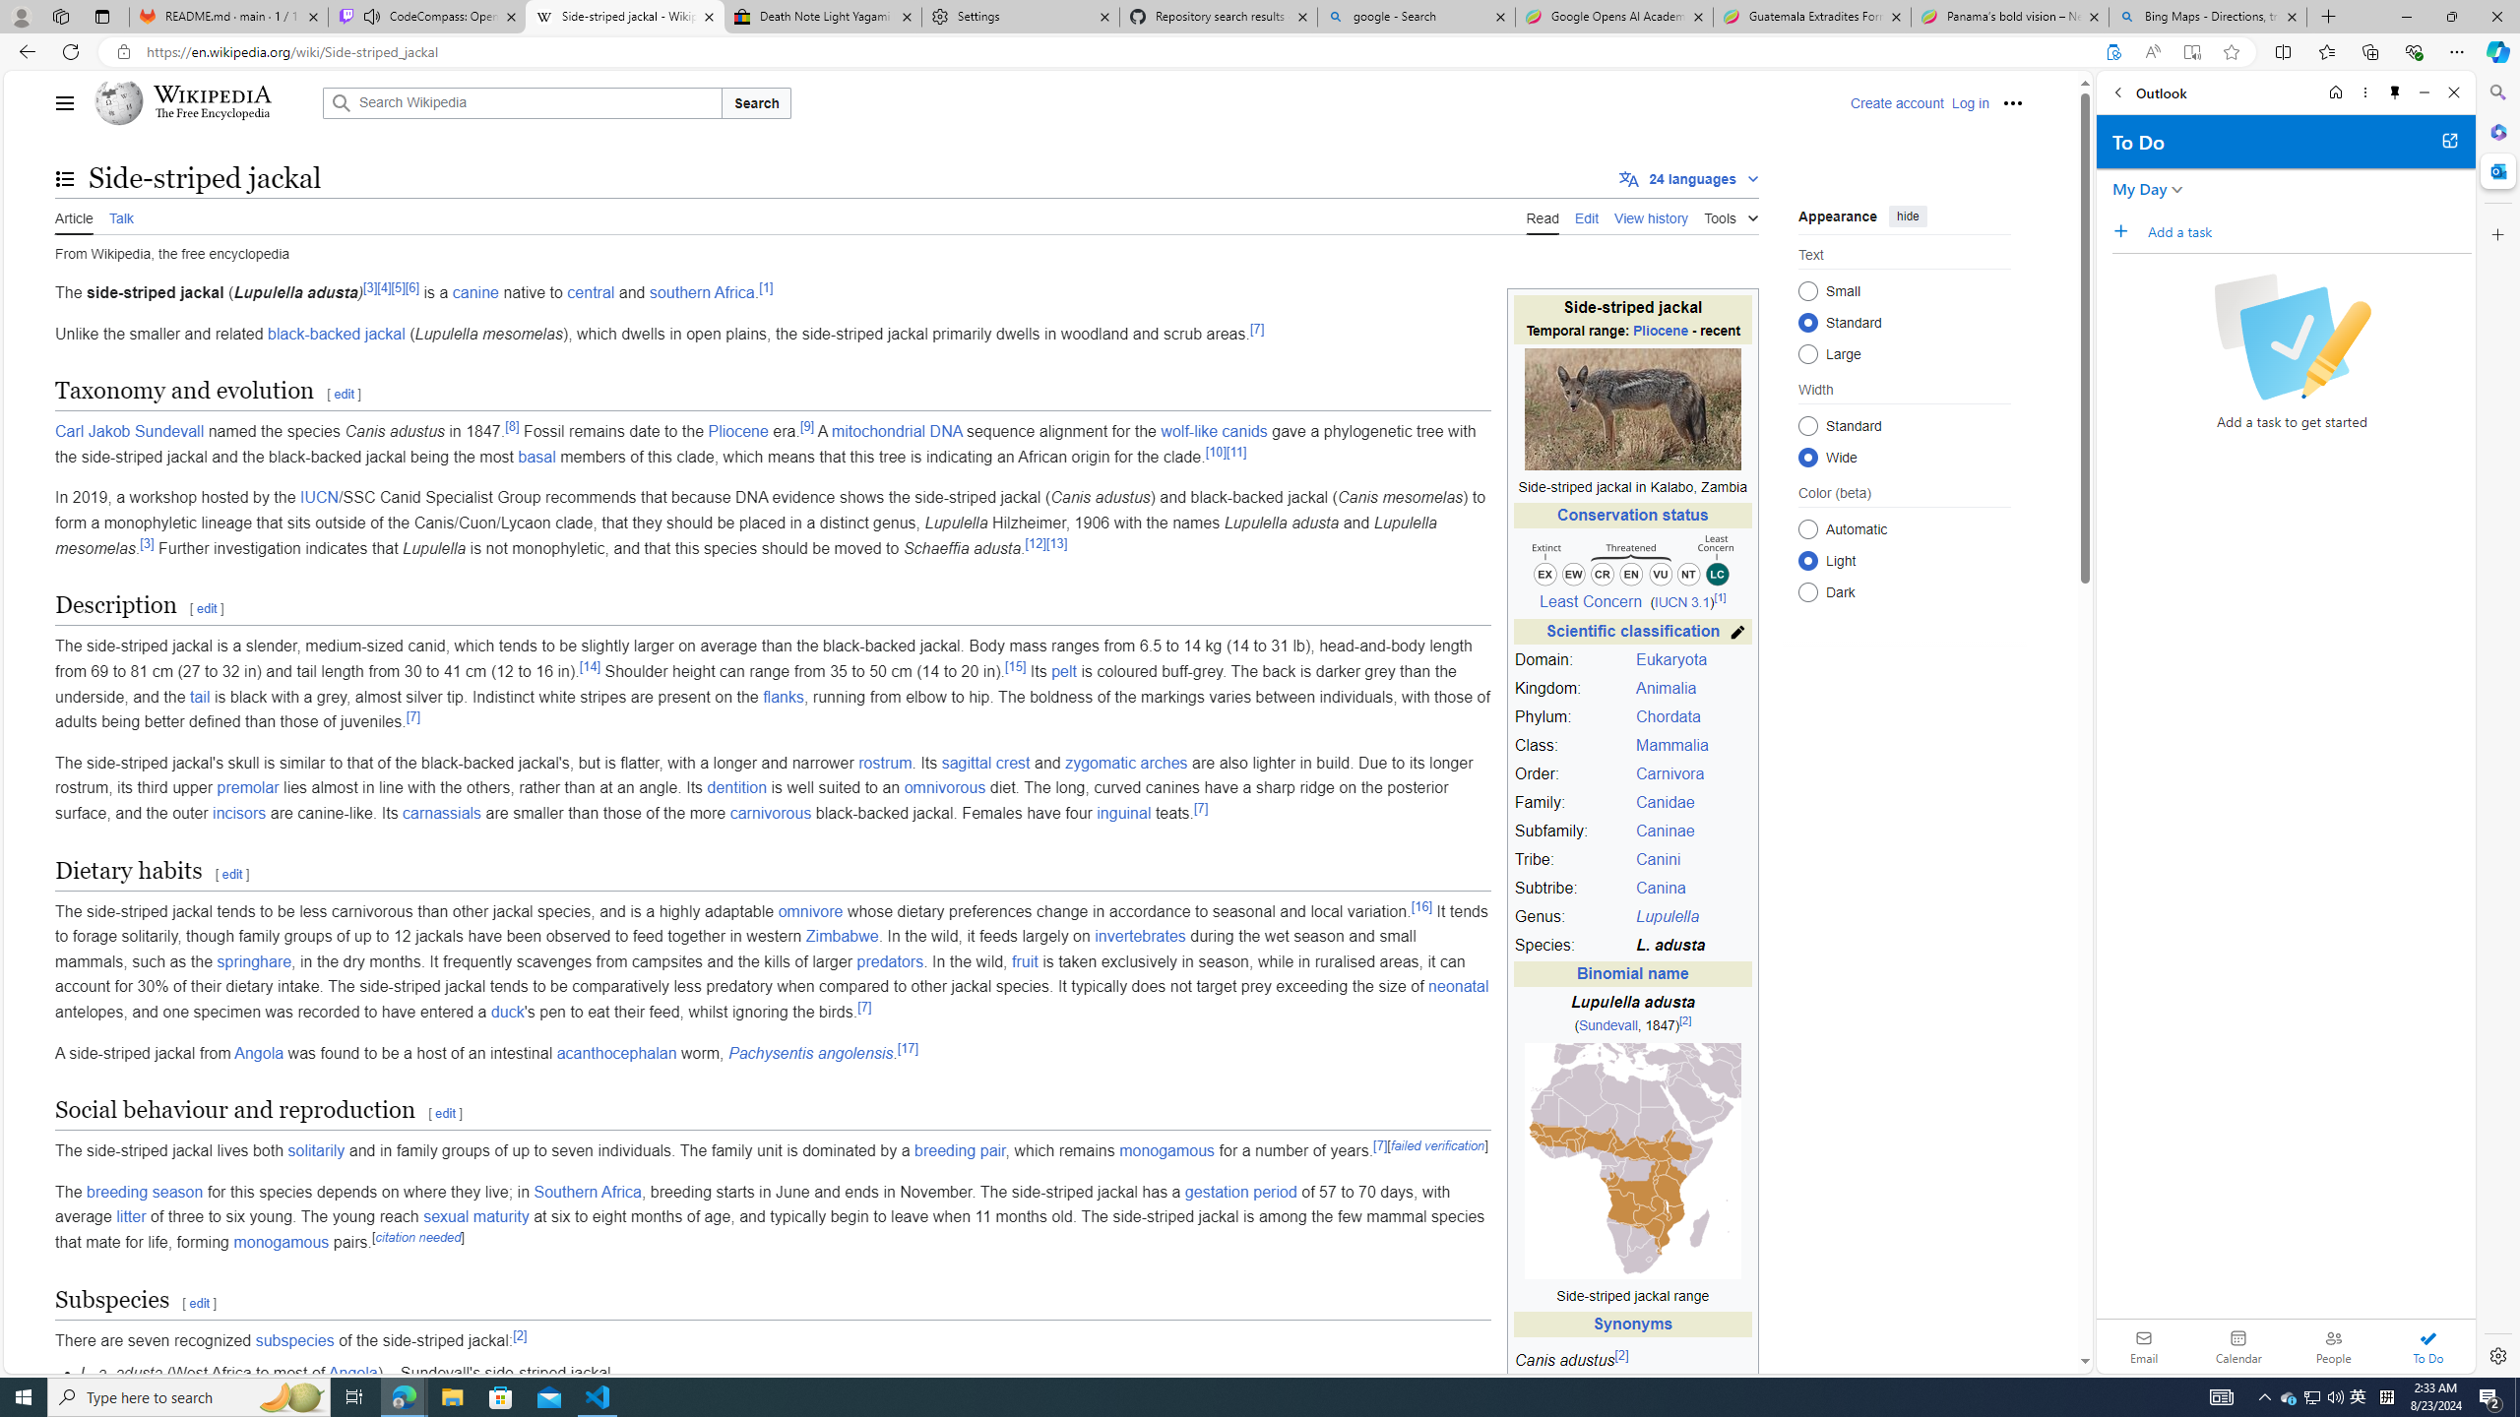  What do you see at coordinates (1240, 1191) in the screenshot?
I see `gestation period` at bounding box center [1240, 1191].